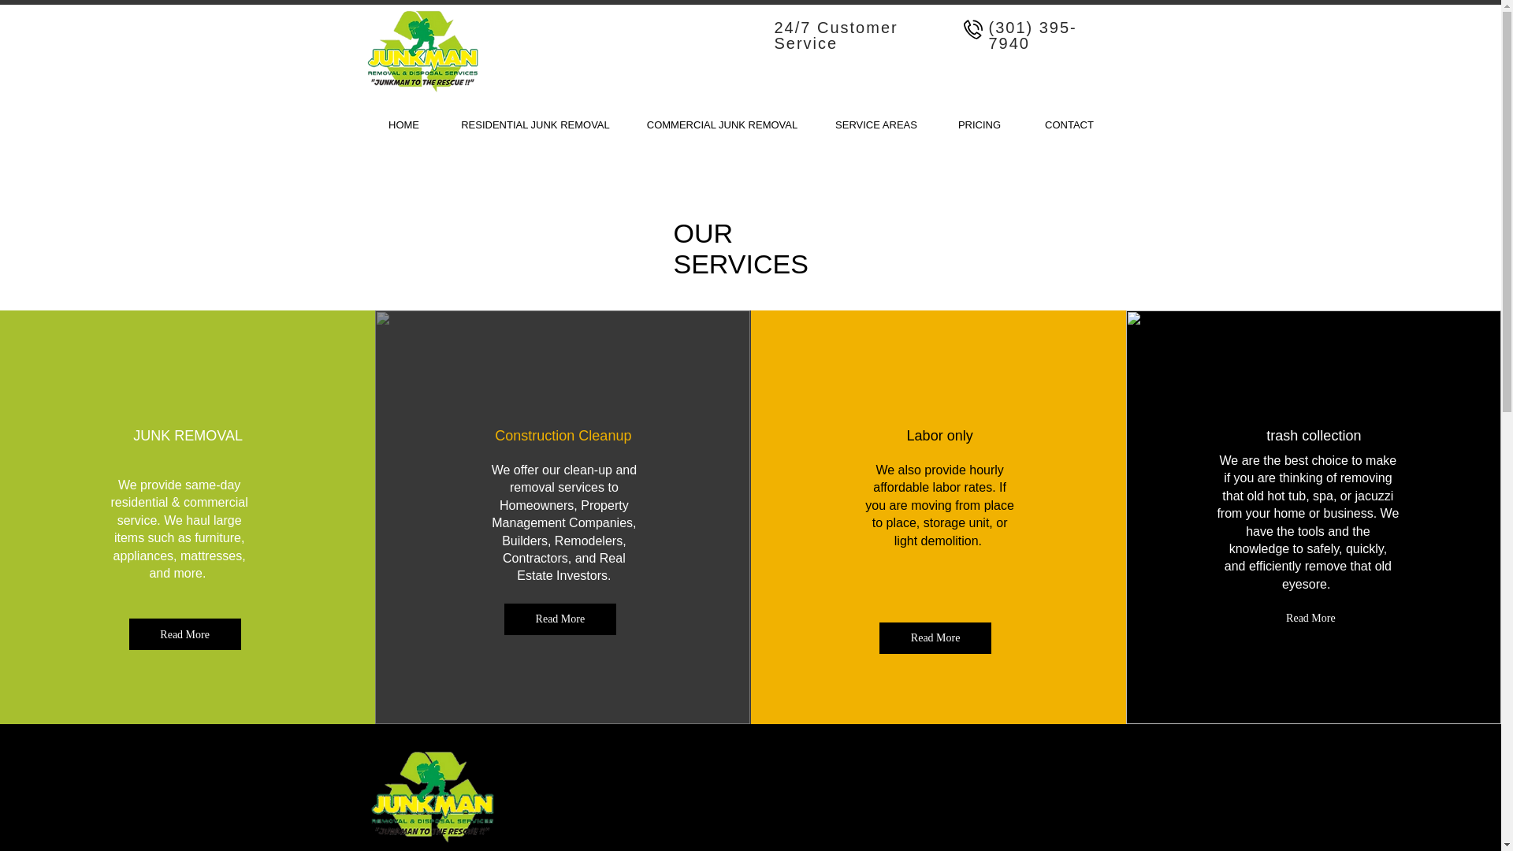  What do you see at coordinates (1069, 118) in the screenshot?
I see `CONTACT` at bounding box center [1069, 118].